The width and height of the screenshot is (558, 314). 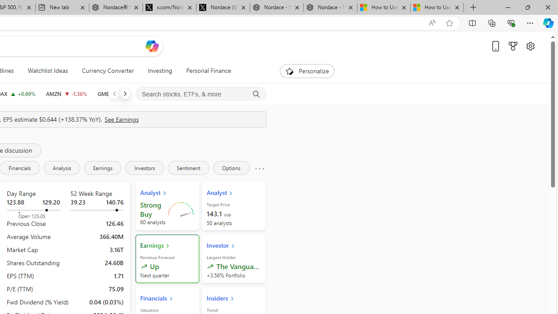 I want to click on Nordace (@NordaceOfficial) / X, so click(x=223, y=8).